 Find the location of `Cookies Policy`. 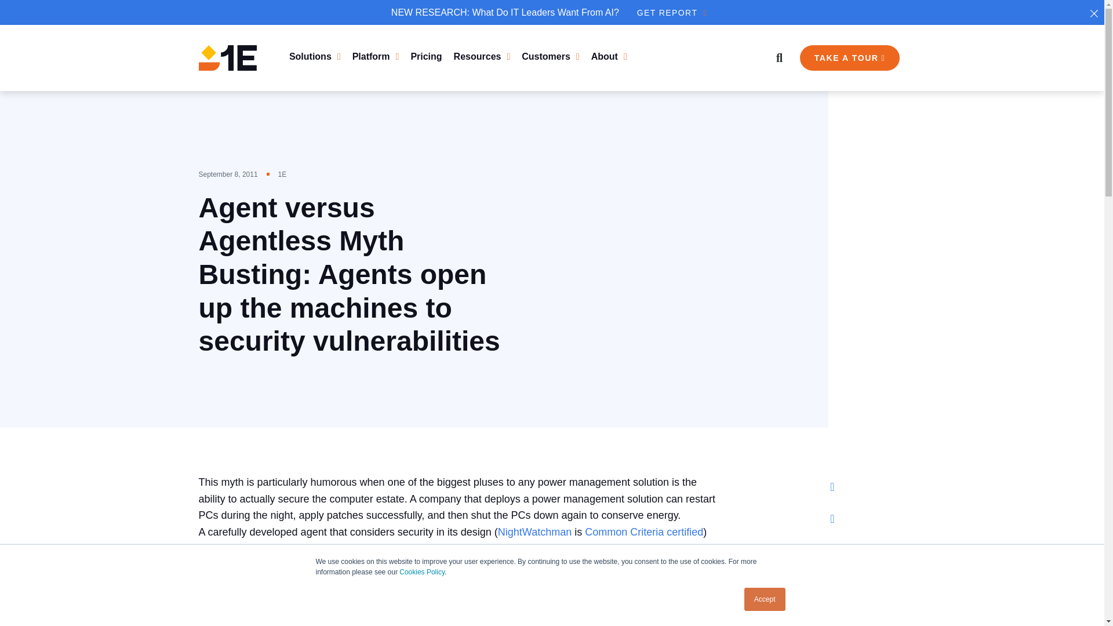

Cookies Policy is located at coordinates (422, 572).